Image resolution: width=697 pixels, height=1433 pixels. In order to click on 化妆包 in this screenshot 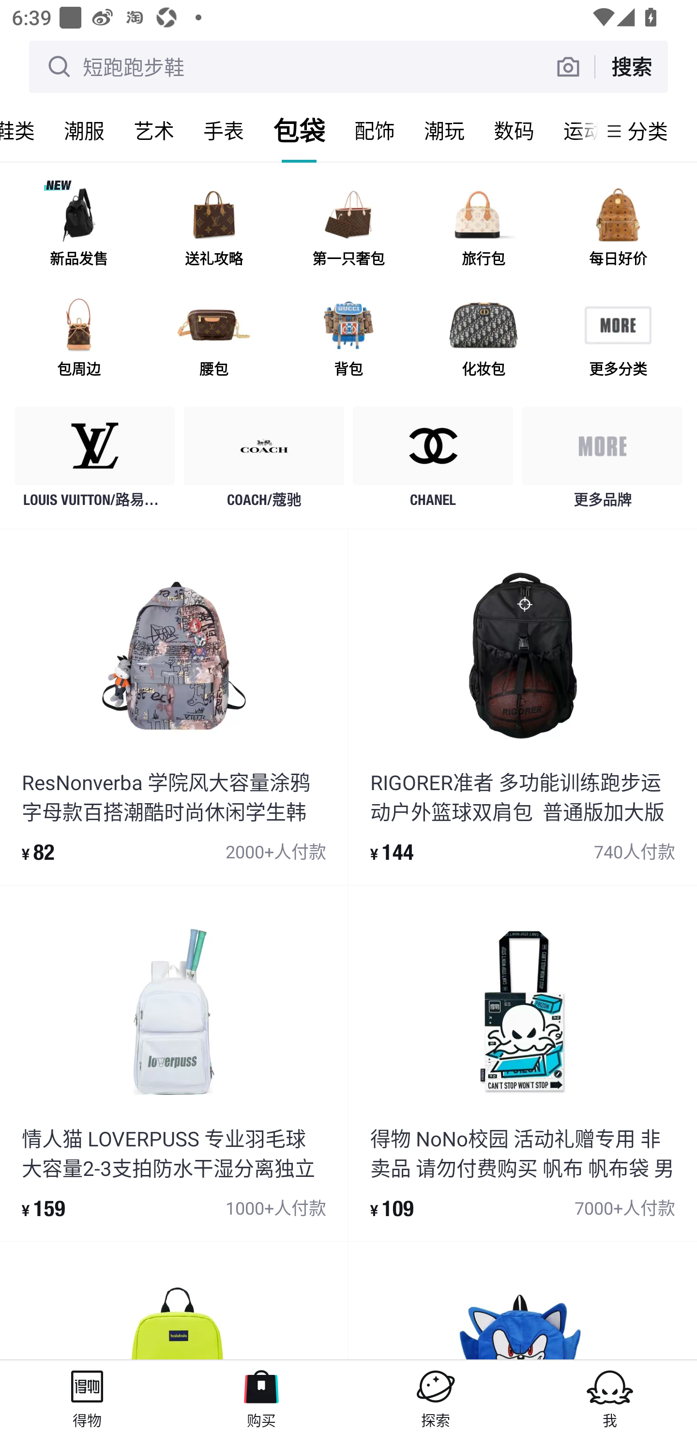, I will do `click(483, 340)`.